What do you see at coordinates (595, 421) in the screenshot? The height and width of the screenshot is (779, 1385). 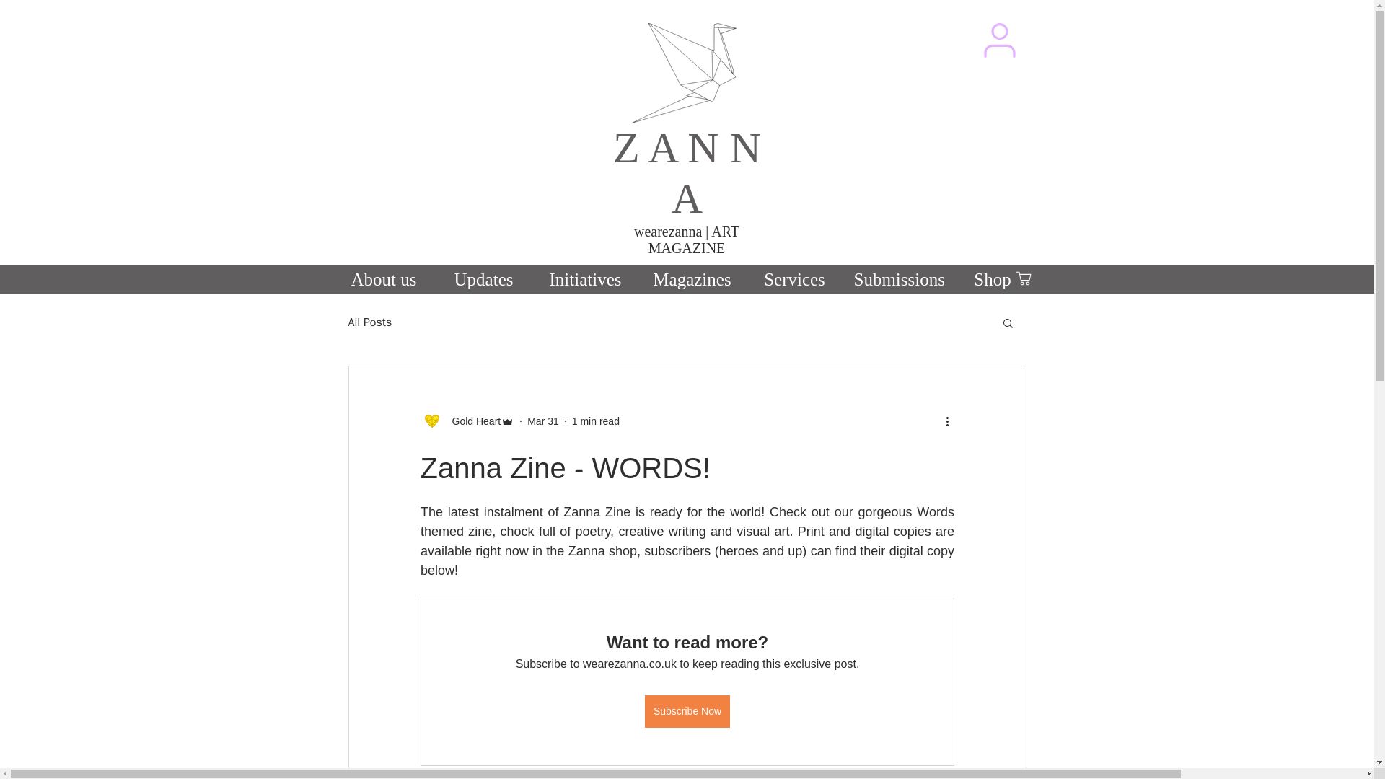 I see `1 min read` at bounding box center [595, 421].